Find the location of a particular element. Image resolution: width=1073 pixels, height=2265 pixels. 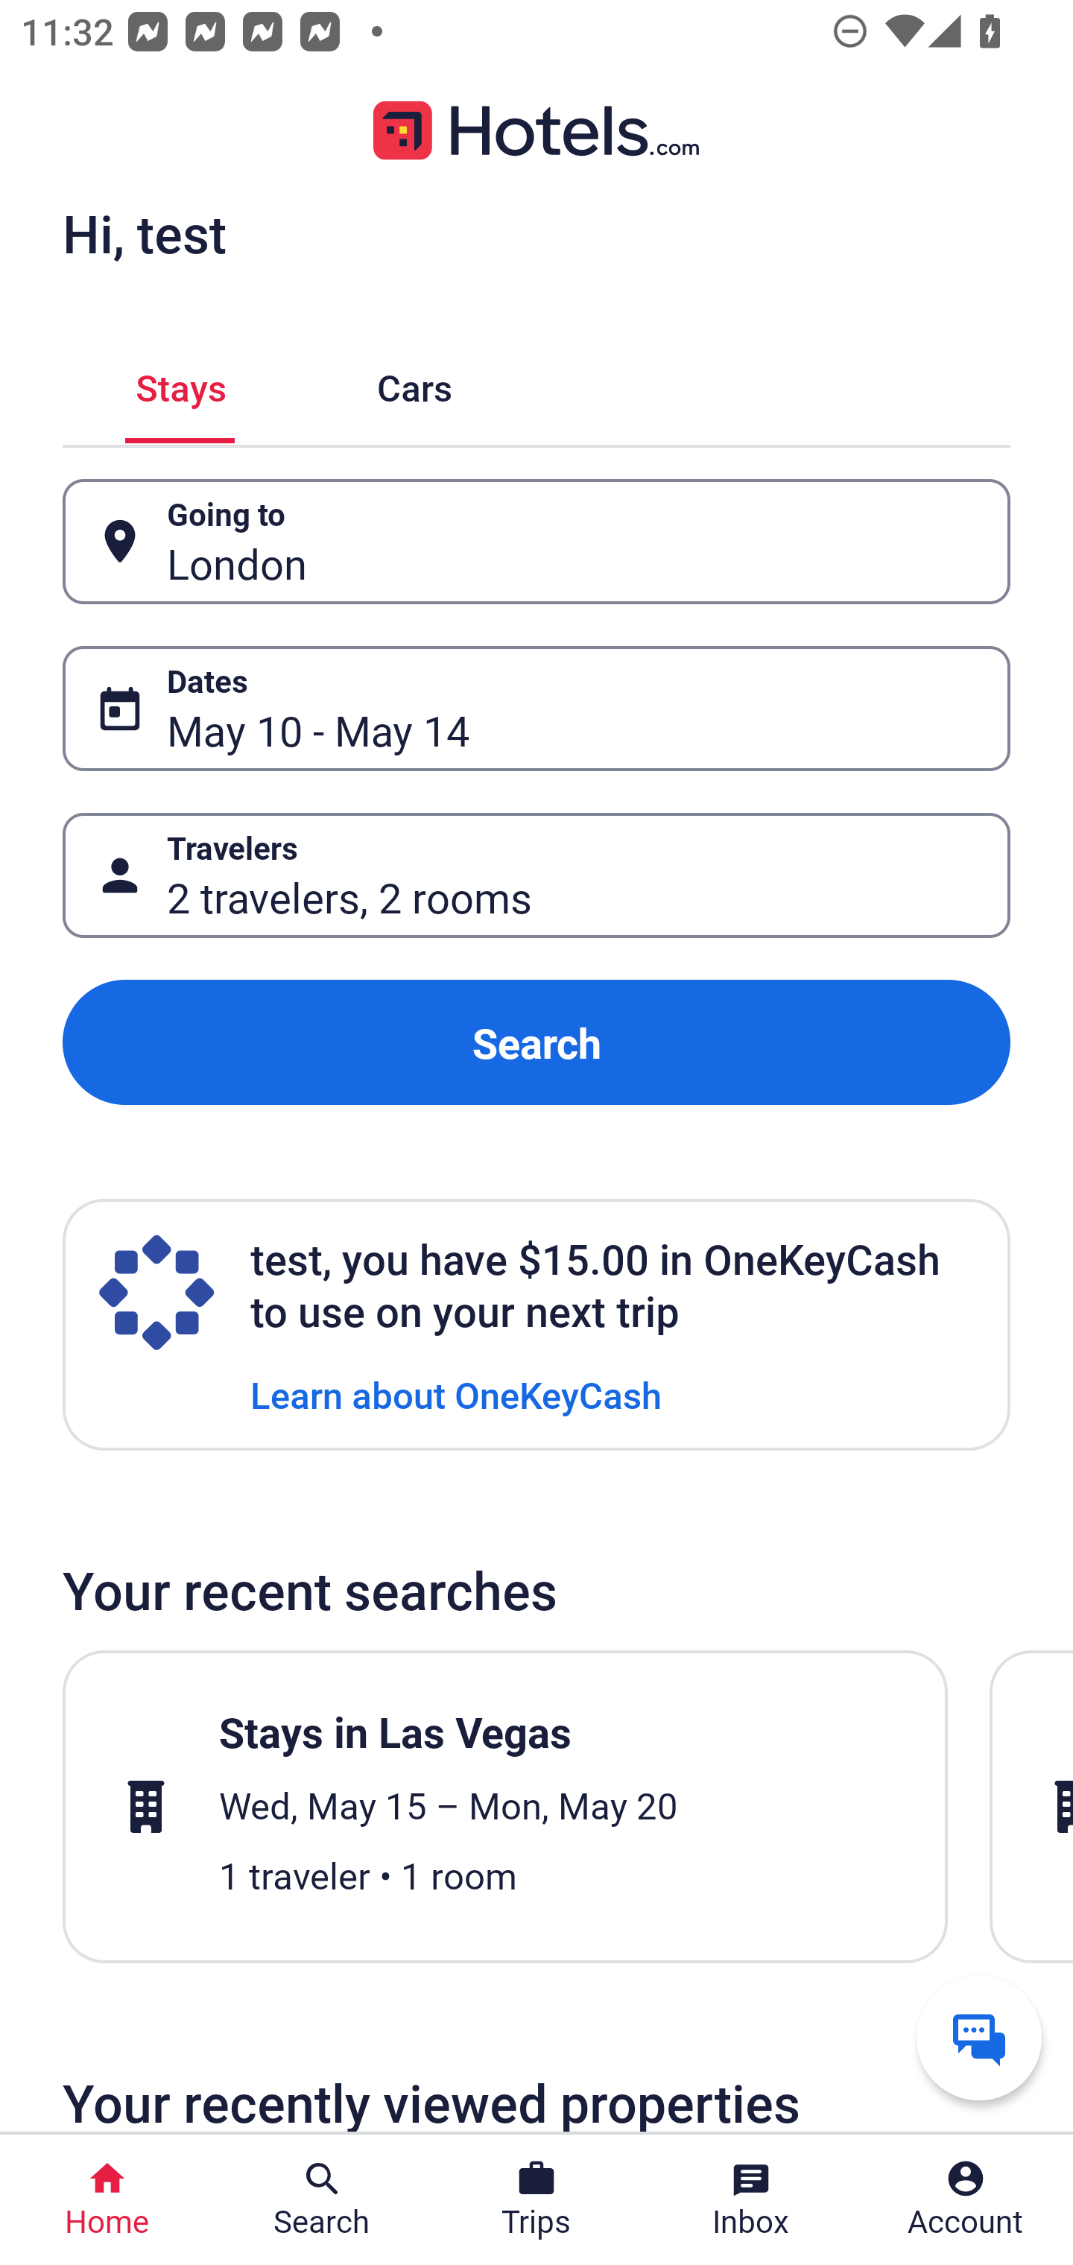

Account Profile. Button is located at coordinates (966, 2199).